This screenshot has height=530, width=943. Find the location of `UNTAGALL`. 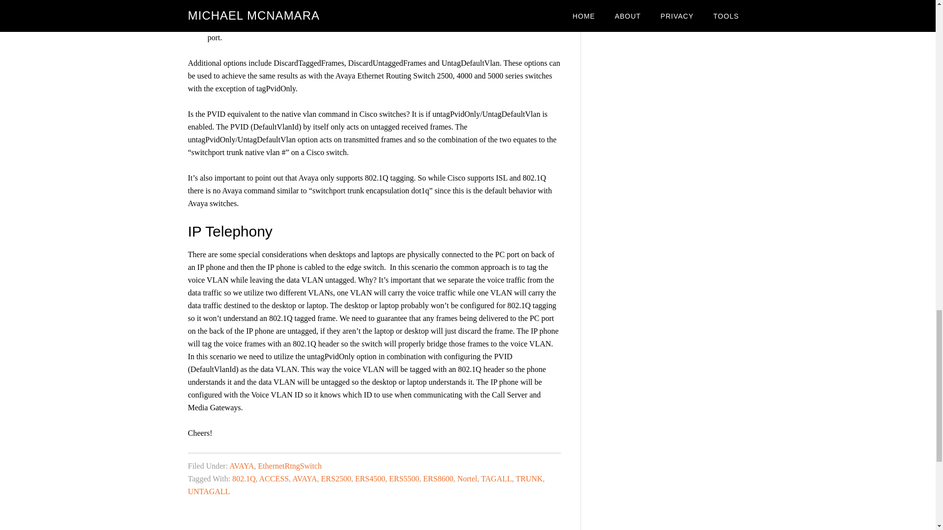

UNTAGALL is located at coordinates (209, 491).